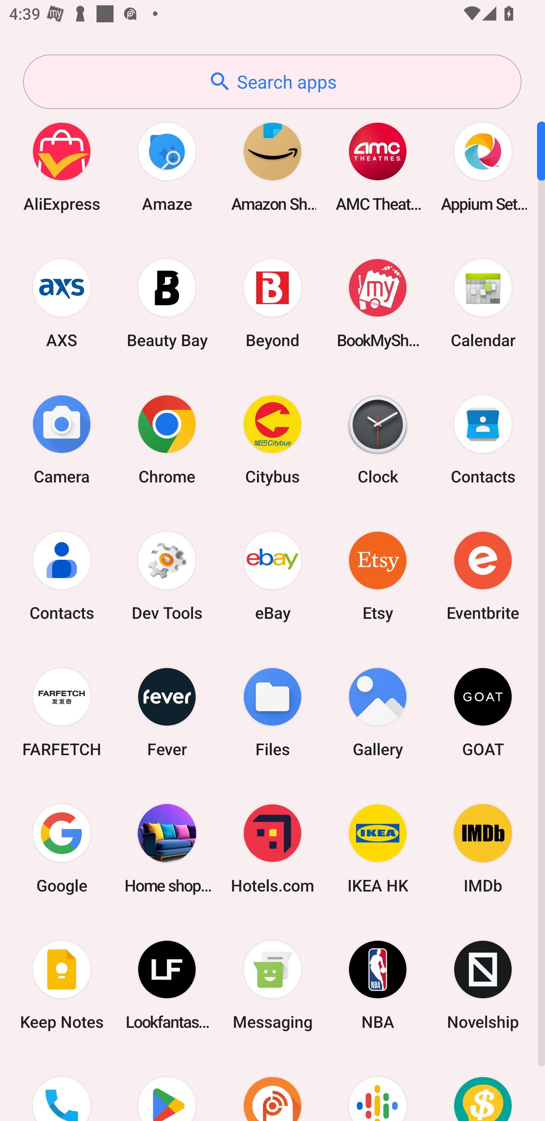 The width and height of the screenshot is (545, 1121). What do you see at coordinates (483, 167) in the screenshot?
I see `Appium Settings` at bounding box center [483, 167].